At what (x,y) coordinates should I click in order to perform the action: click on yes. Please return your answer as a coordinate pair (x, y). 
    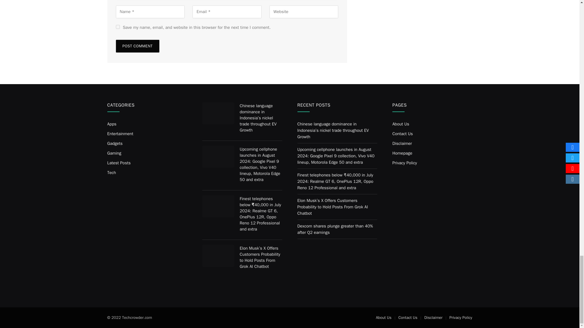
    Looking at the image, I should click on (117, 27).